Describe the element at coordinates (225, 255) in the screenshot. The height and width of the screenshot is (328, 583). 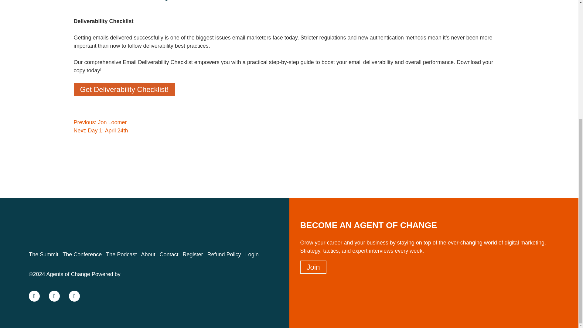
I see `Refund Policy` at that location.